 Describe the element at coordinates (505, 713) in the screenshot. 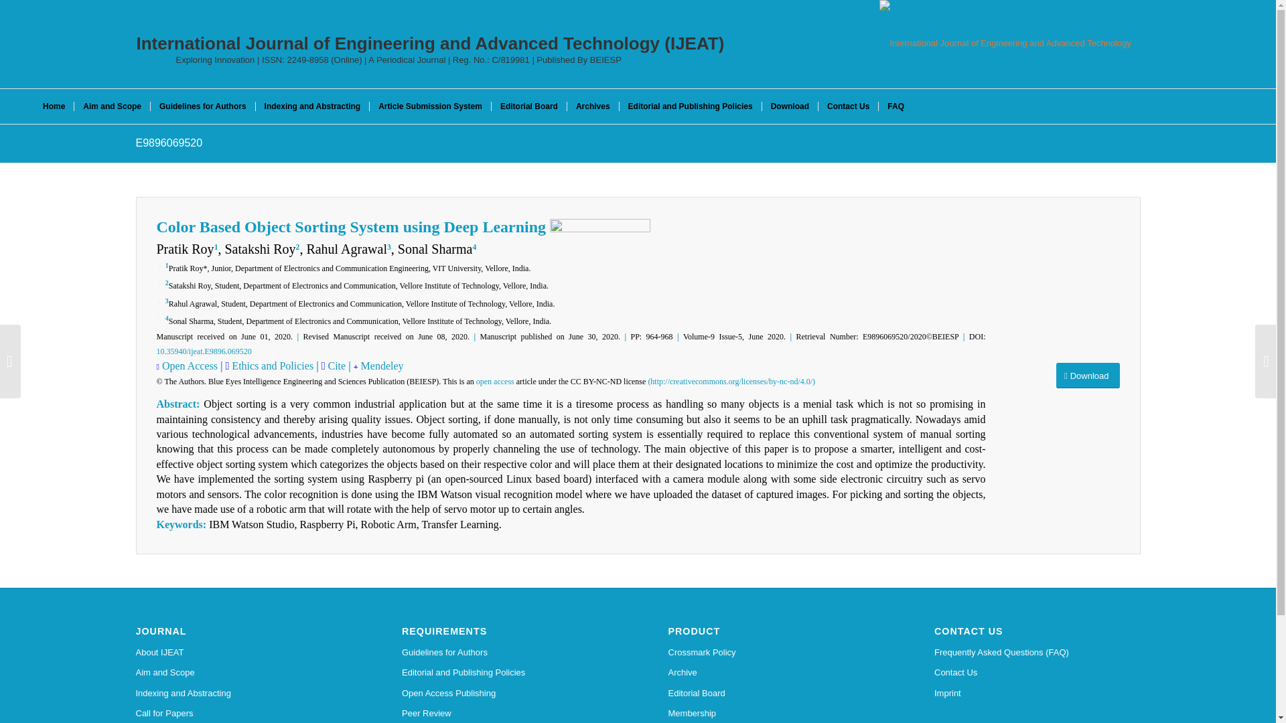

I see `Peer Review` at that location.